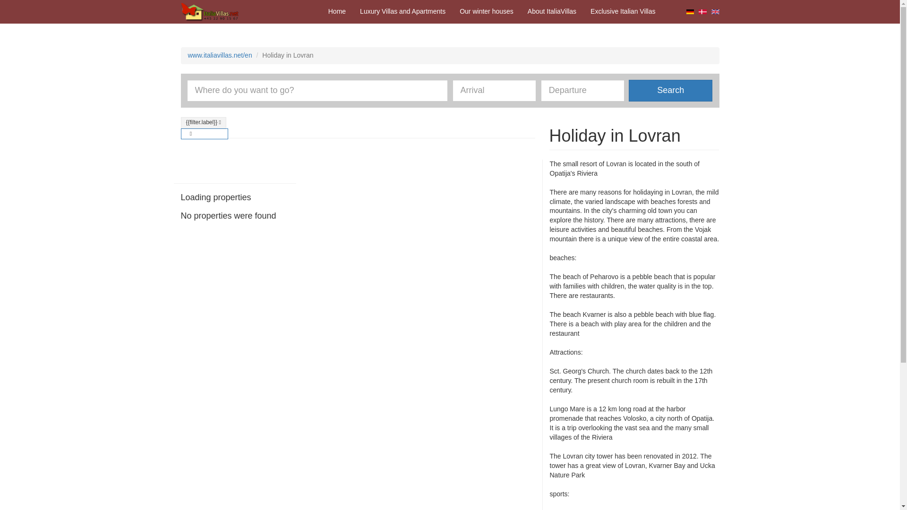  What do you see at coordinates (487, 11) in the screenshot?
I see `Our winter houses` at bounding box center [487, 11].